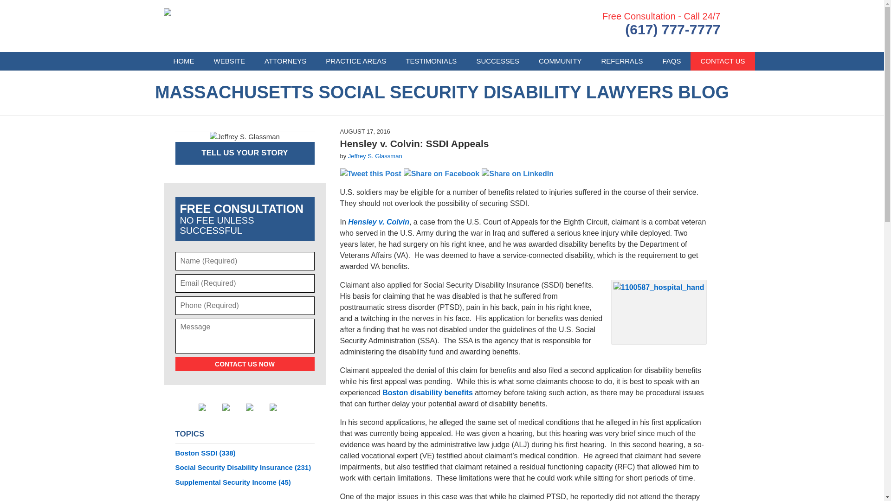 This screenshot has height=501, width=891. I want to click on Jeffrey S. Glassman, so click(375, 156).